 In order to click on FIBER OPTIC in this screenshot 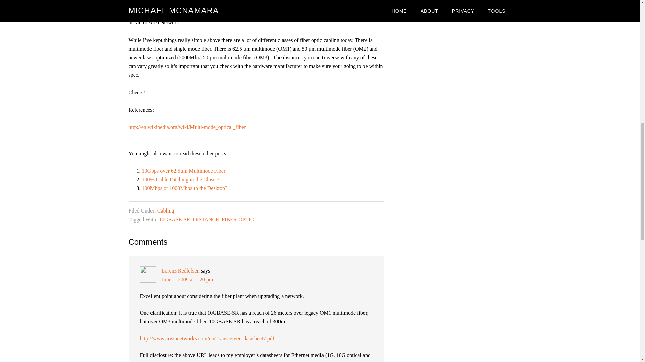, I will do `click(238, 219)`.